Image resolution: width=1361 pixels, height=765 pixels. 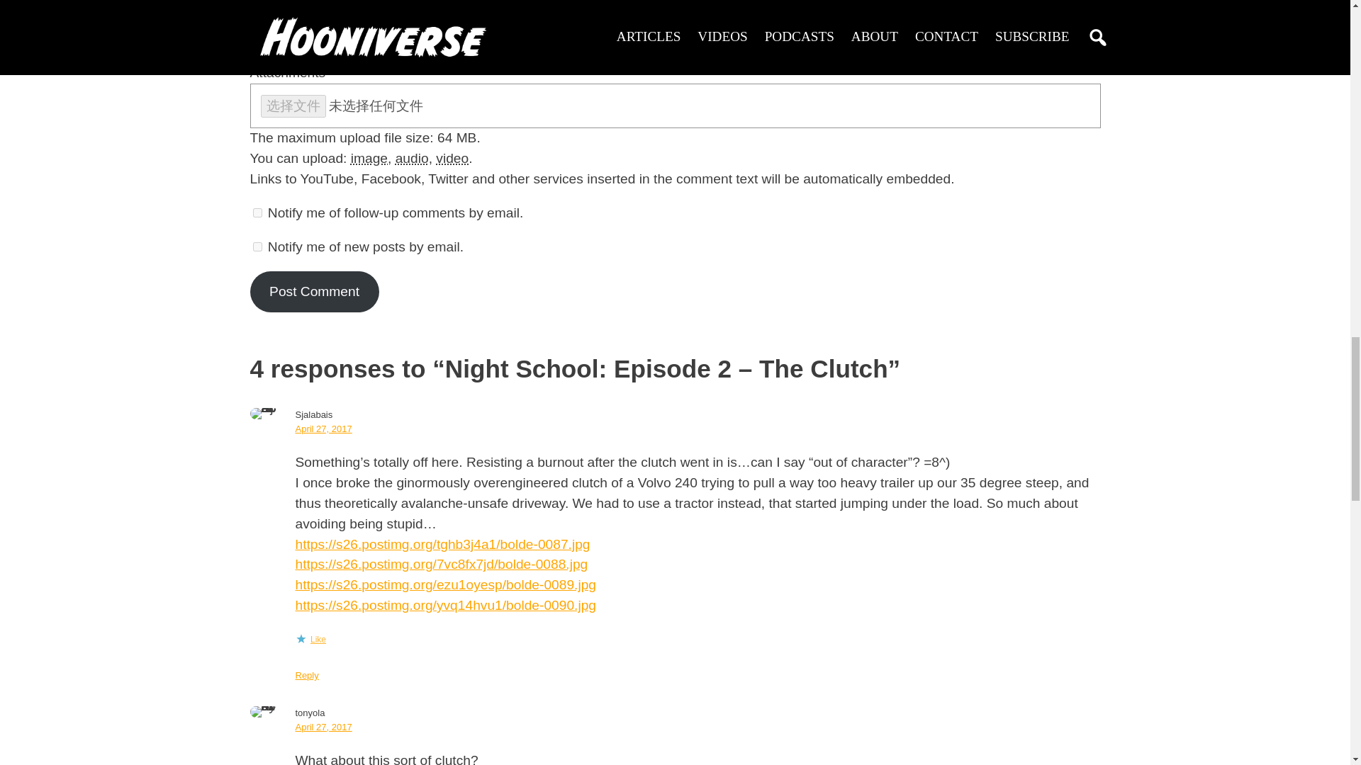 What do you see at coordinates (306, 676) in the screenshot?
I see `Reply` at bounding box center [306, 676].